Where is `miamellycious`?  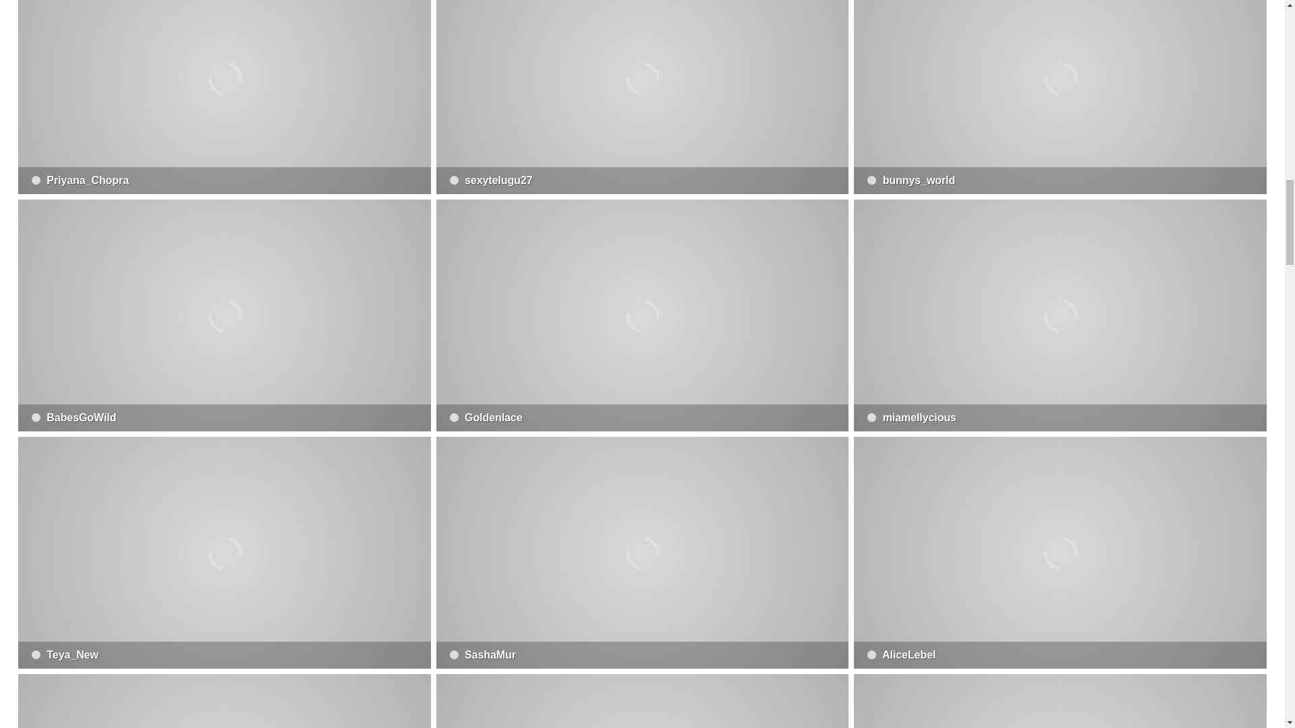 miamellycious is located at coordinates (1060, 315).